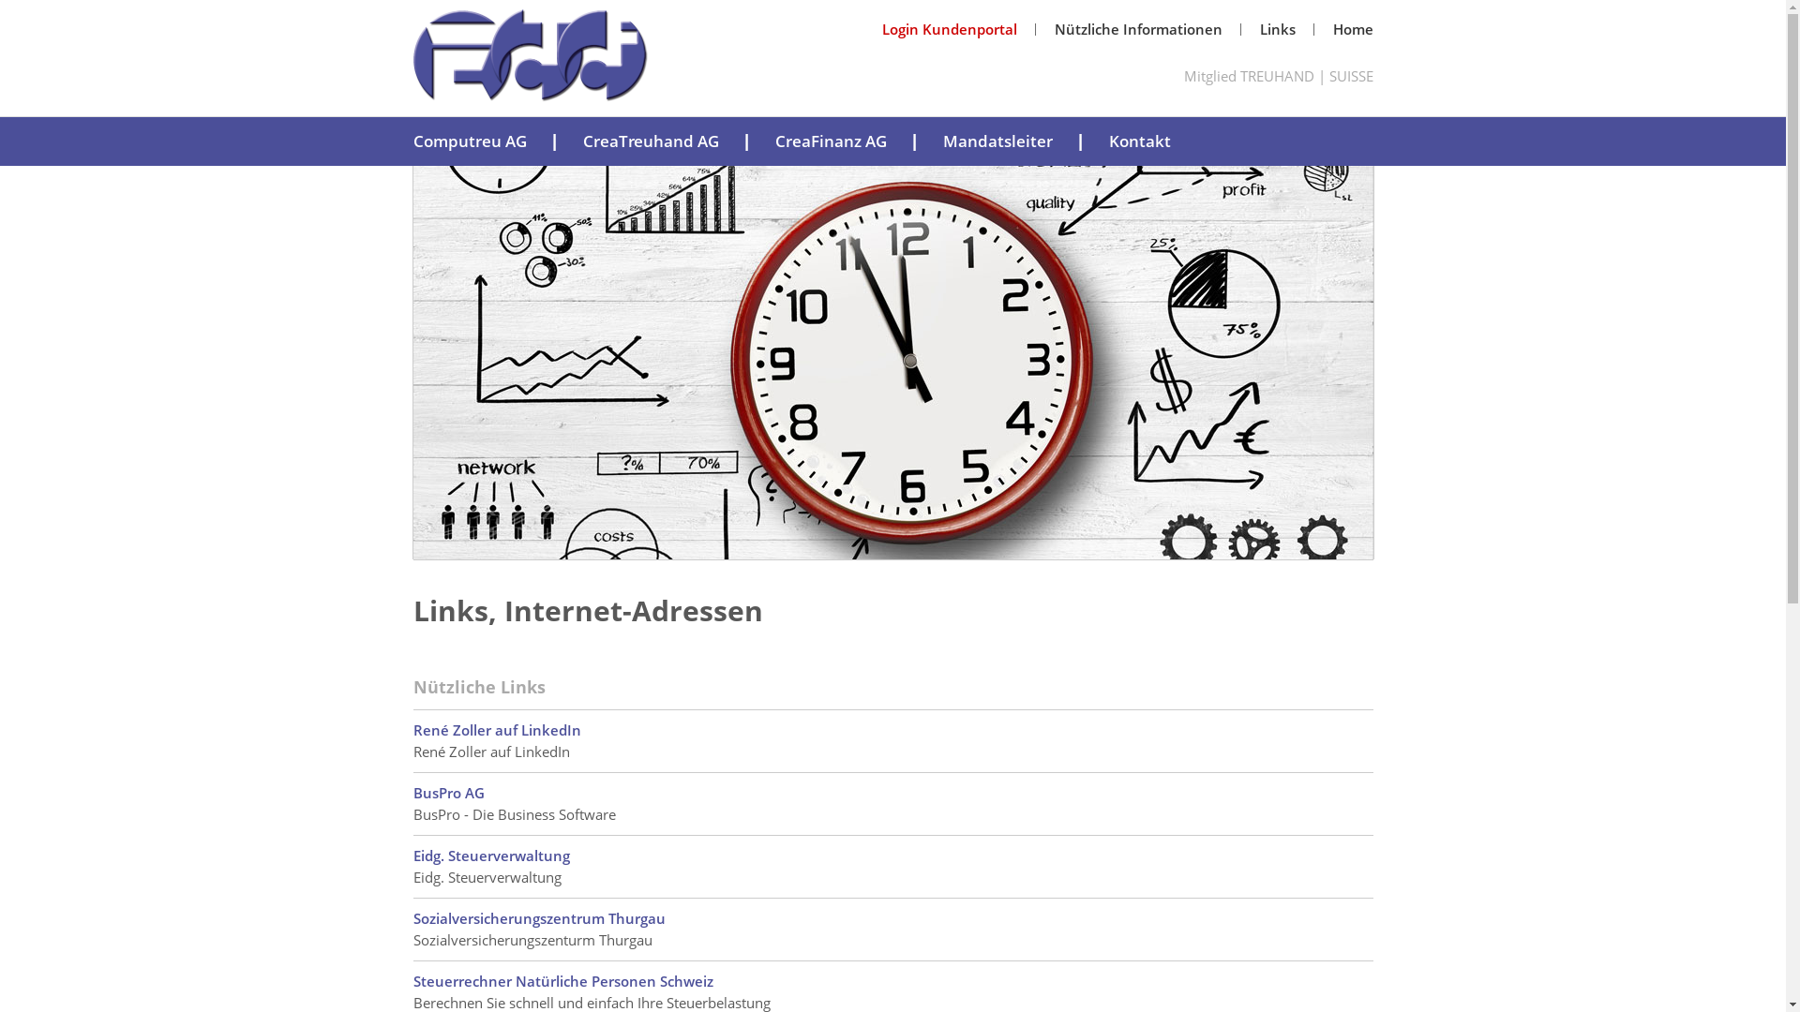 Image resolution: width=1800 pixels, height=1012 pixels. Describe the element at coordinates (831, 140) in the screenshot. I see `CreaFinanz AG` at that location.